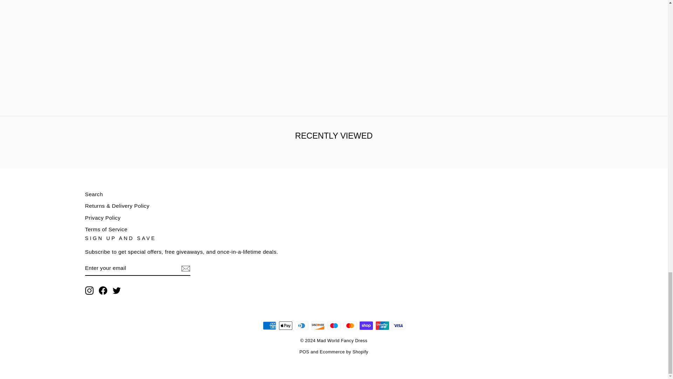 This screenshot has width=673, height=379. I want to click on Mastercard, so click(350, 325).